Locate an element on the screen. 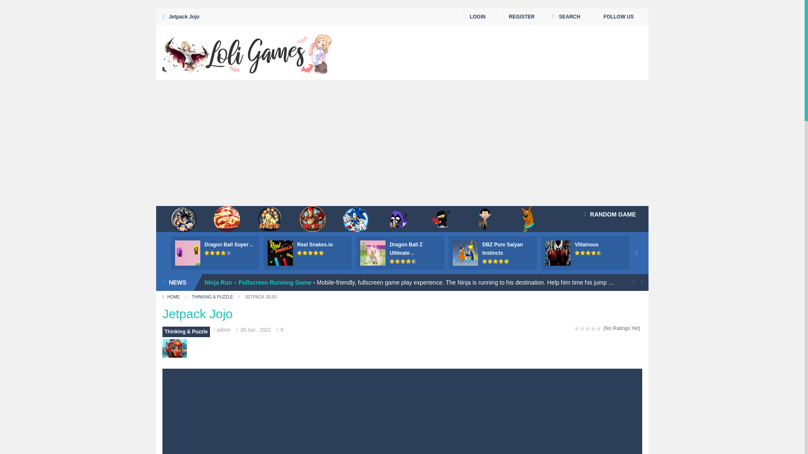 This screenshot has width=808, height=454. FOLLOW US is located at coordinates (615, 17).